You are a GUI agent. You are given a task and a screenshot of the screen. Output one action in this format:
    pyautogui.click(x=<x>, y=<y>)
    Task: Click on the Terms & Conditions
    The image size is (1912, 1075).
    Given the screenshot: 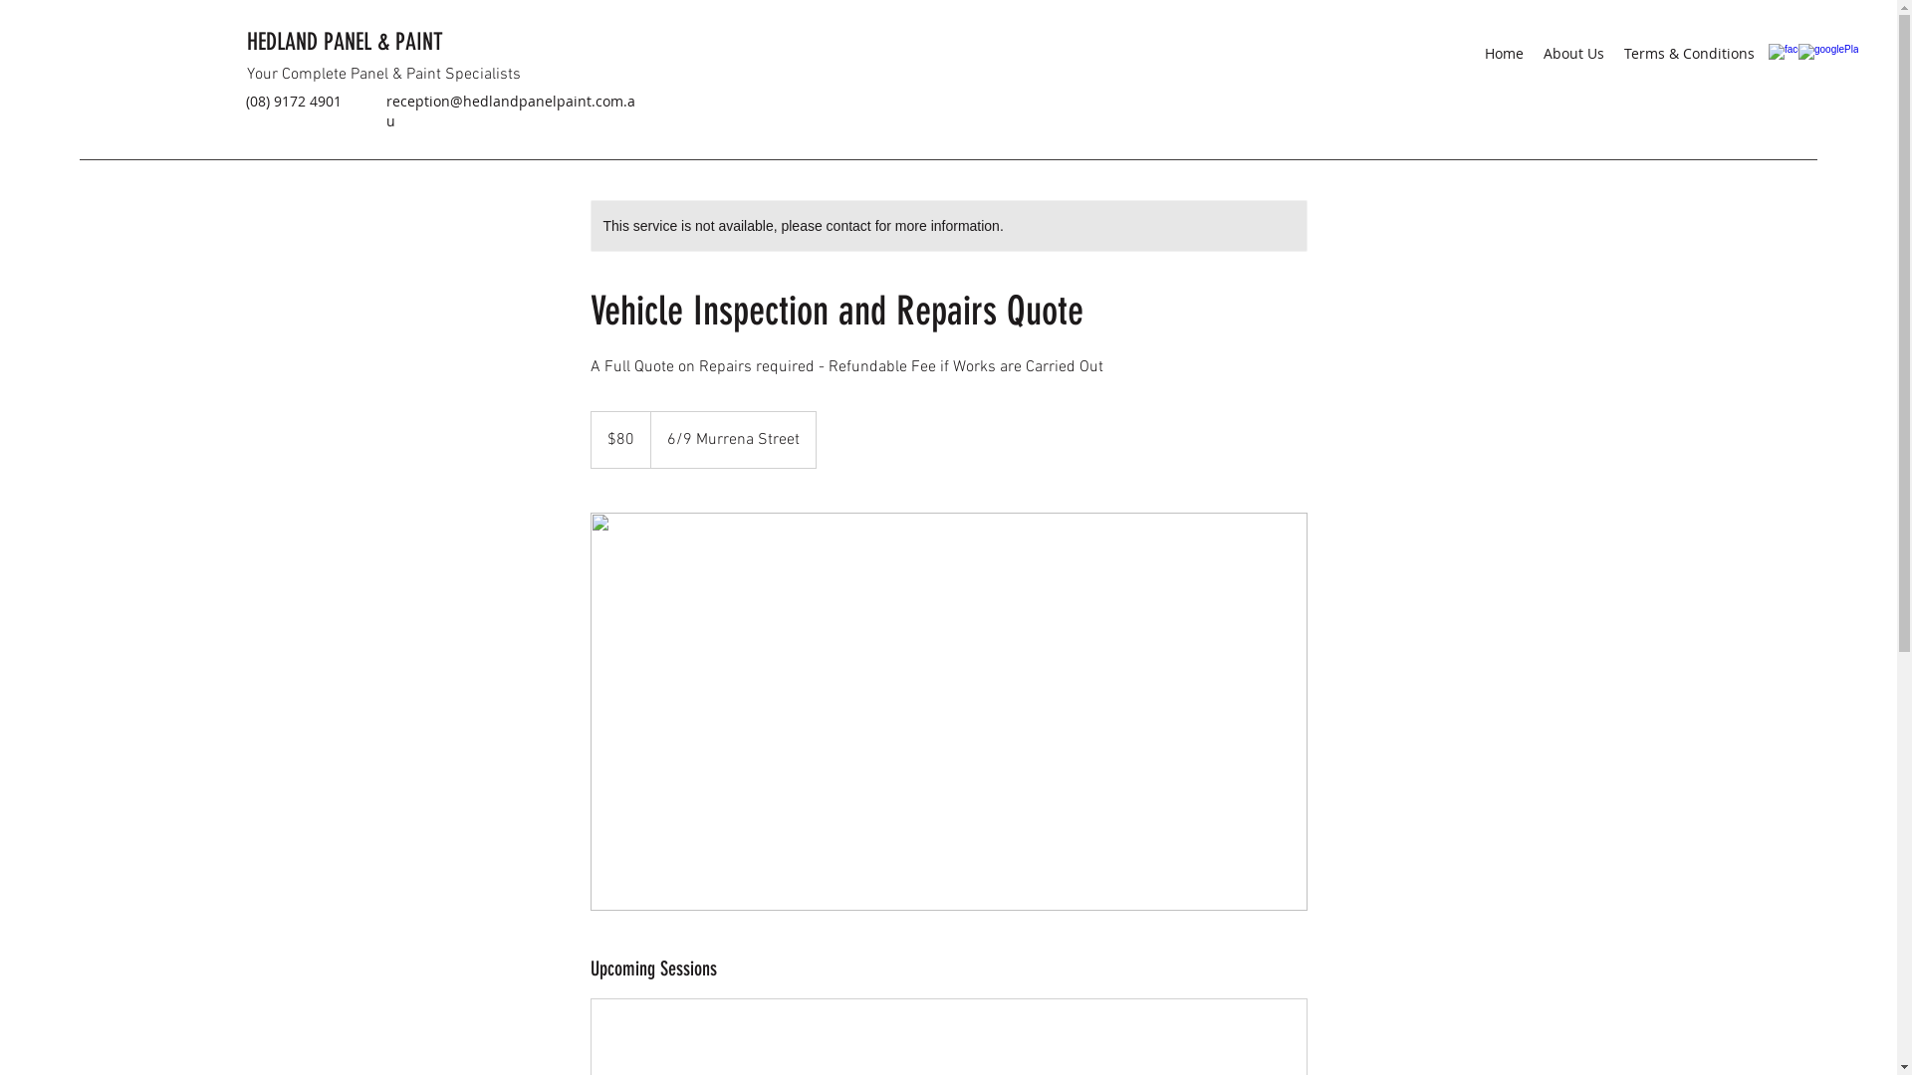 What is the action you would take?
    pyautogui.click(x=1689, y=54)
    